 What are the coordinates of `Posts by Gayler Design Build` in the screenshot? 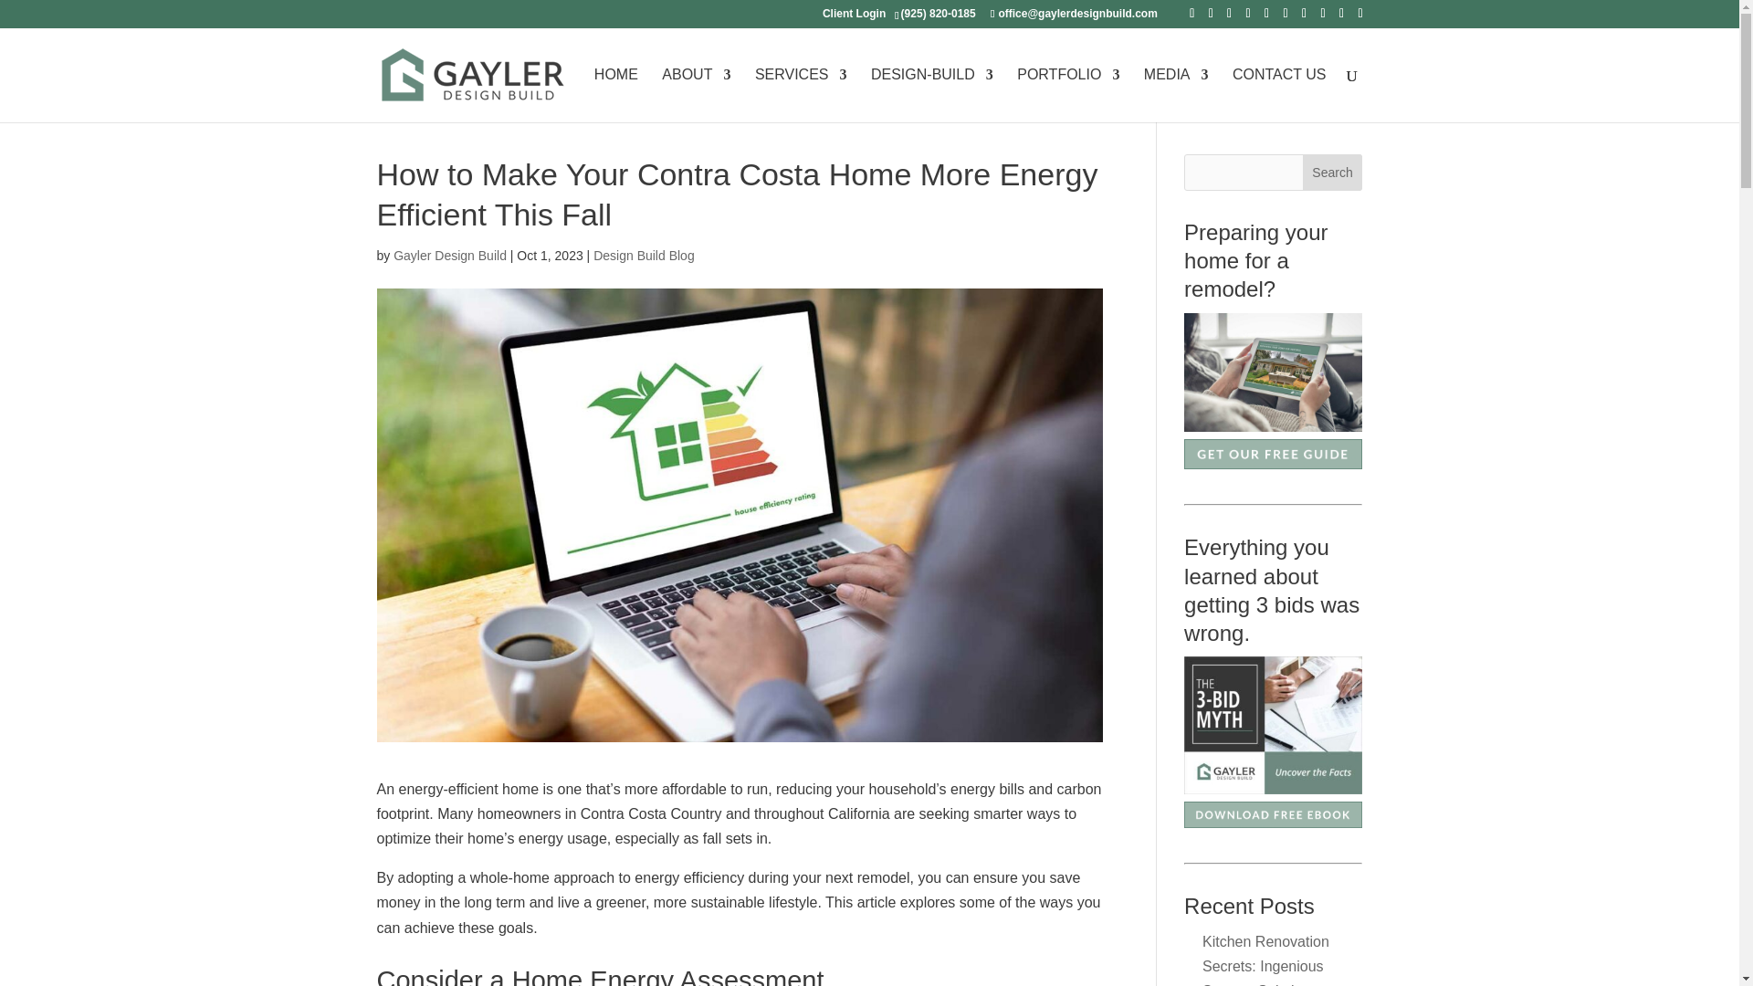 It's located at (449, 256).